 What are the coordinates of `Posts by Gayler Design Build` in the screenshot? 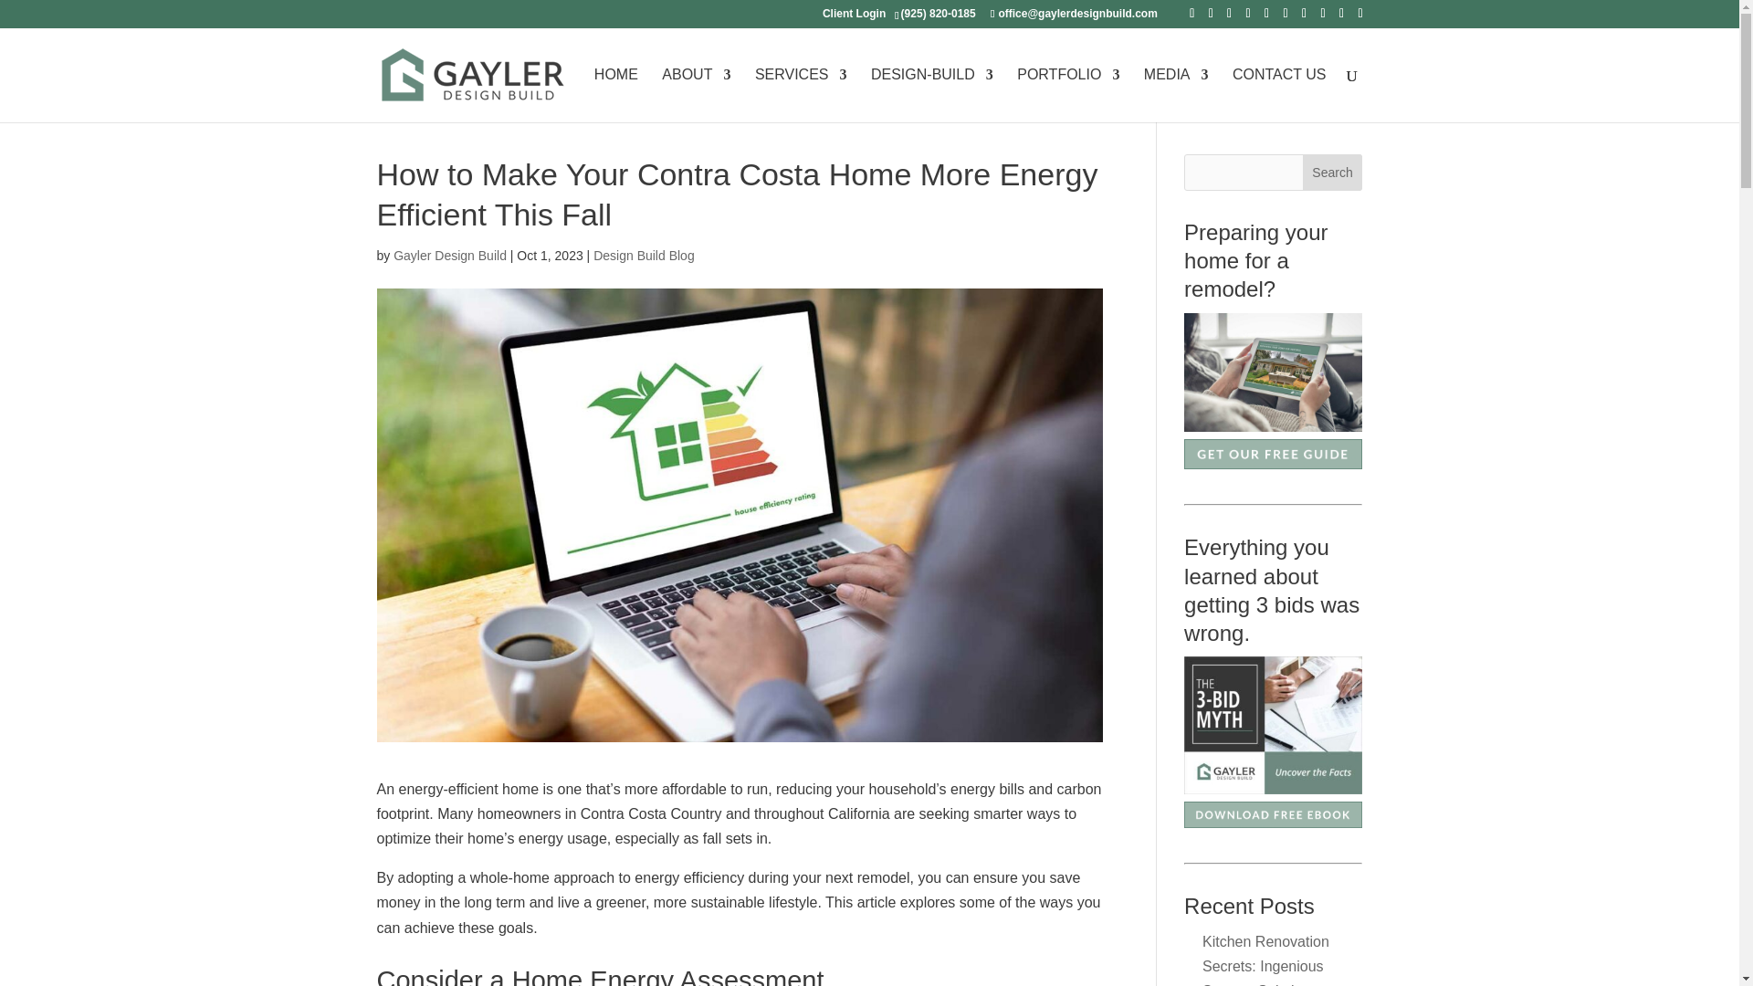 It's located at (449, 256).